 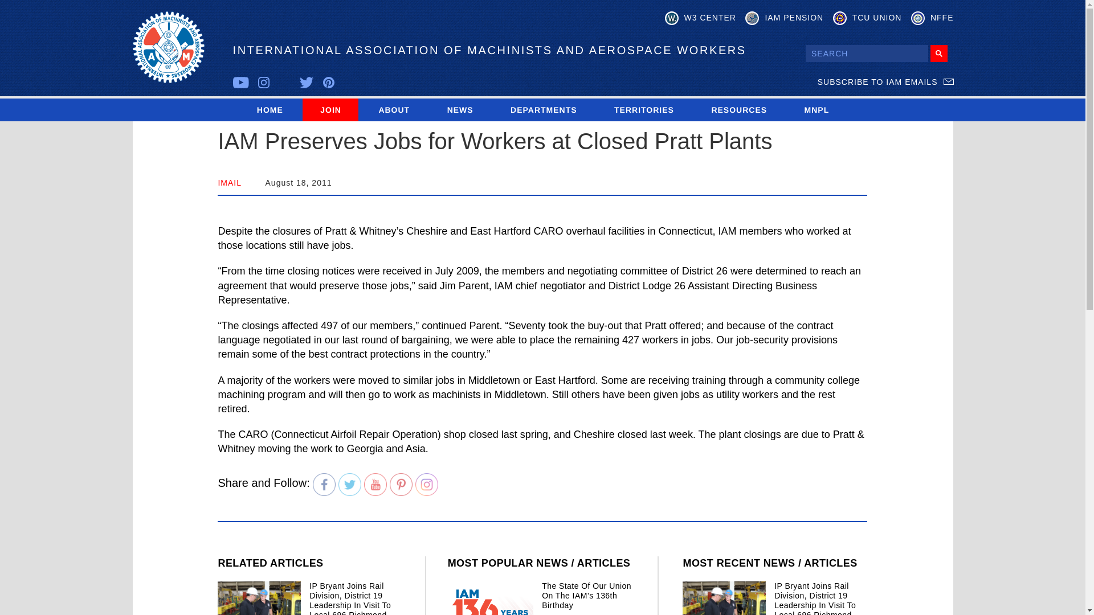 What do you see at coordinates (324, 484) in the screenshot?
I see `Facebook` at bounding box center [324, 484].